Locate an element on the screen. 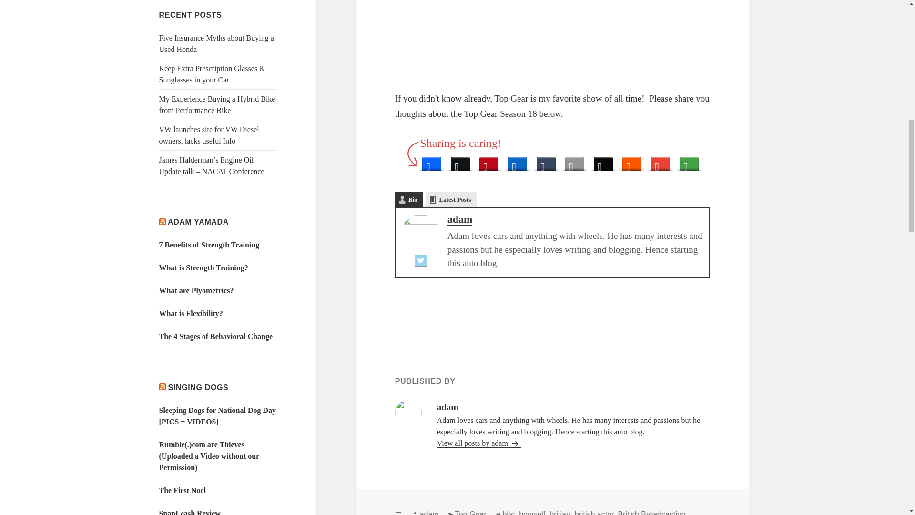 This screenshot has width=915, height=515. Pinterest is located at coordinates (489, 161).